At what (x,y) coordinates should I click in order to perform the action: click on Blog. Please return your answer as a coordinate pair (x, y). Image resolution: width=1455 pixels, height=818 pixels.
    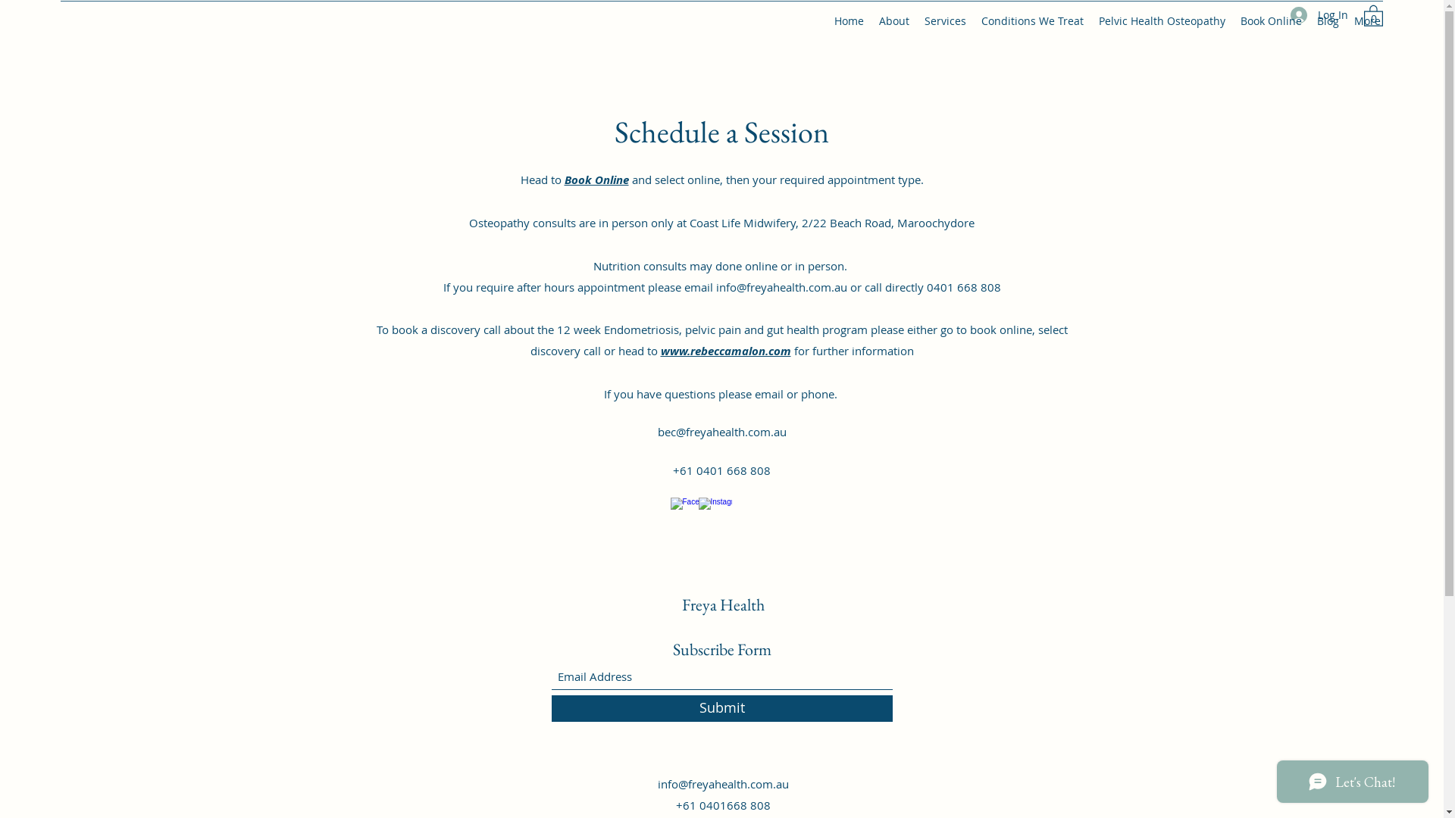
    Looking at the image, I should click on (1328, 21).